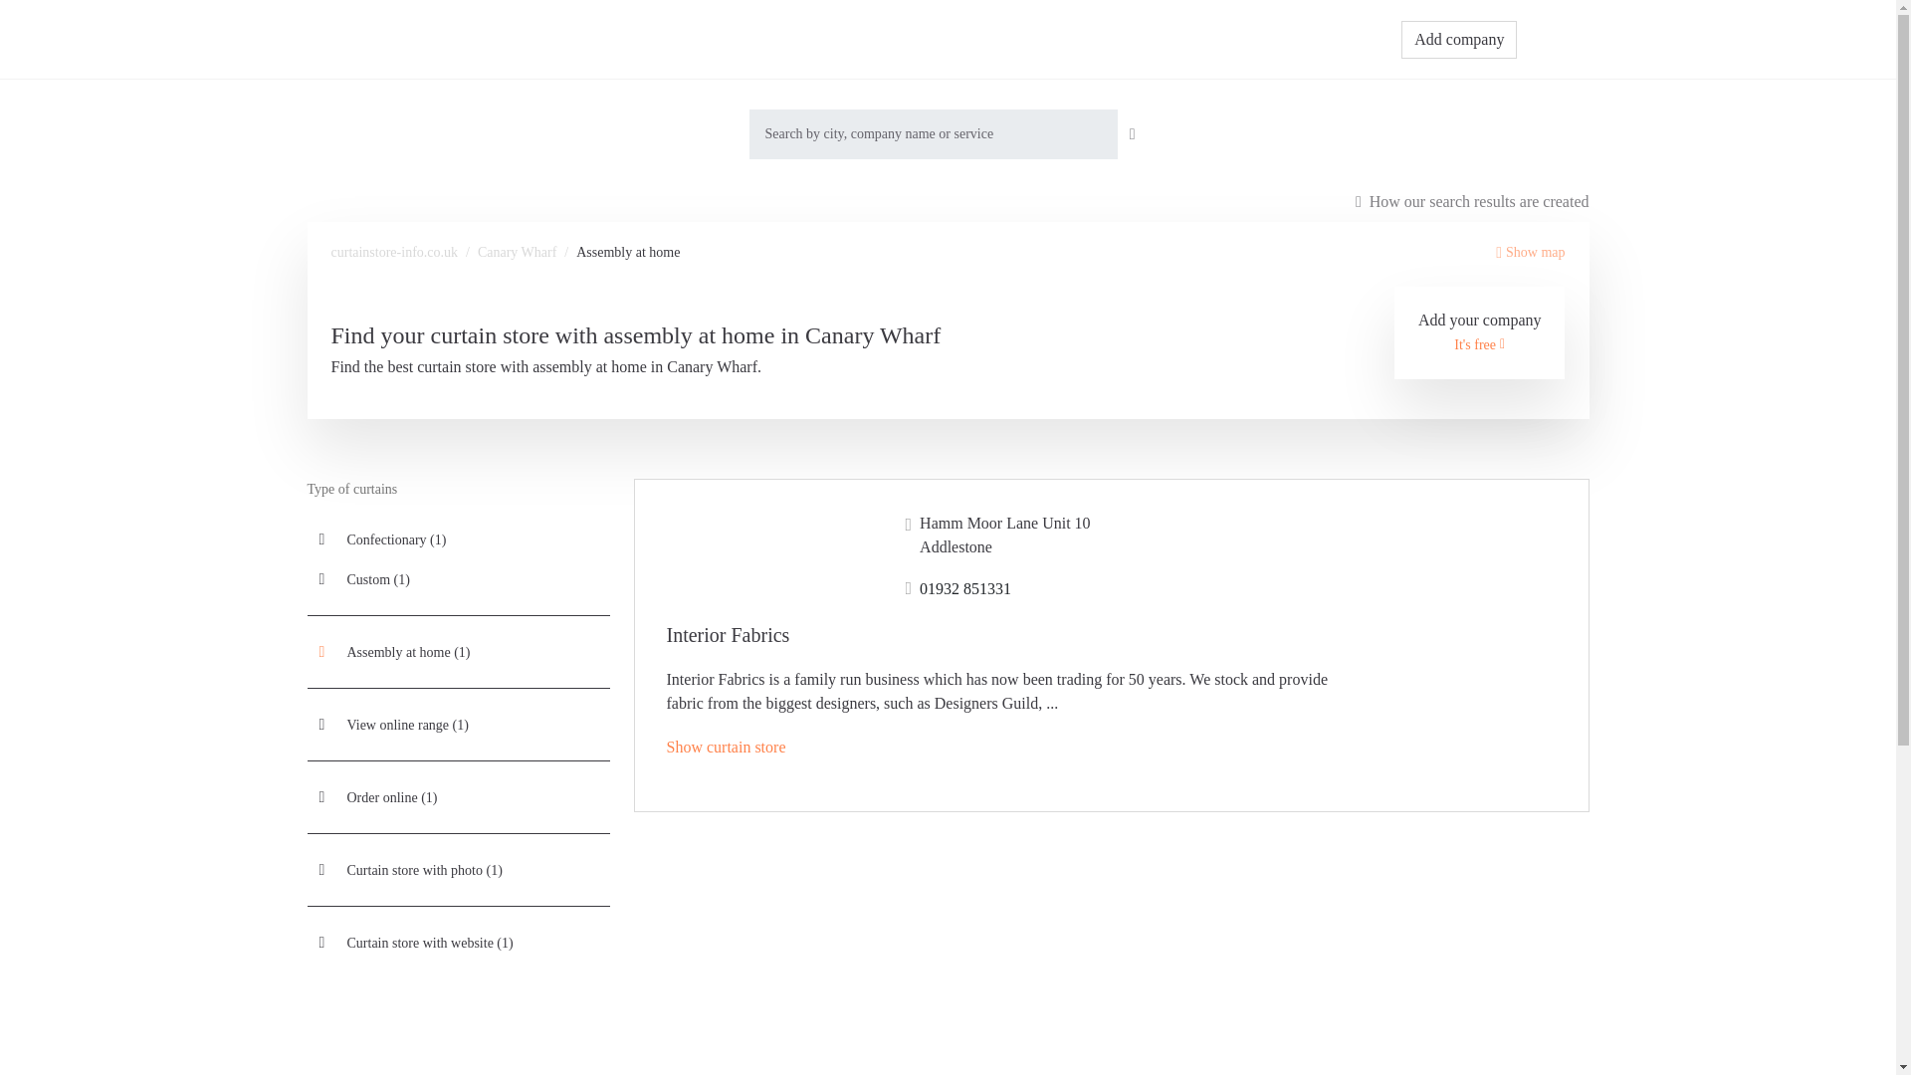 Image resolution: width=1911 pixels, height=1075 pixels. I want to click on Add company, so click(1459, 39).